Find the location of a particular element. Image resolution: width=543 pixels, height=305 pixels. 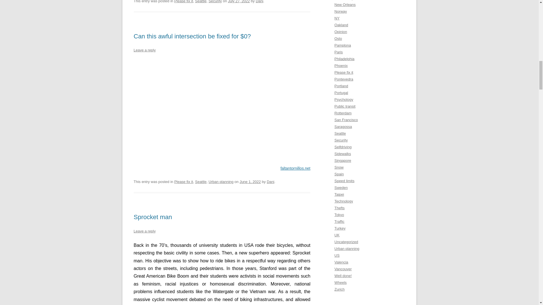

June 1, 2022 is located at coordinates (250, 182).